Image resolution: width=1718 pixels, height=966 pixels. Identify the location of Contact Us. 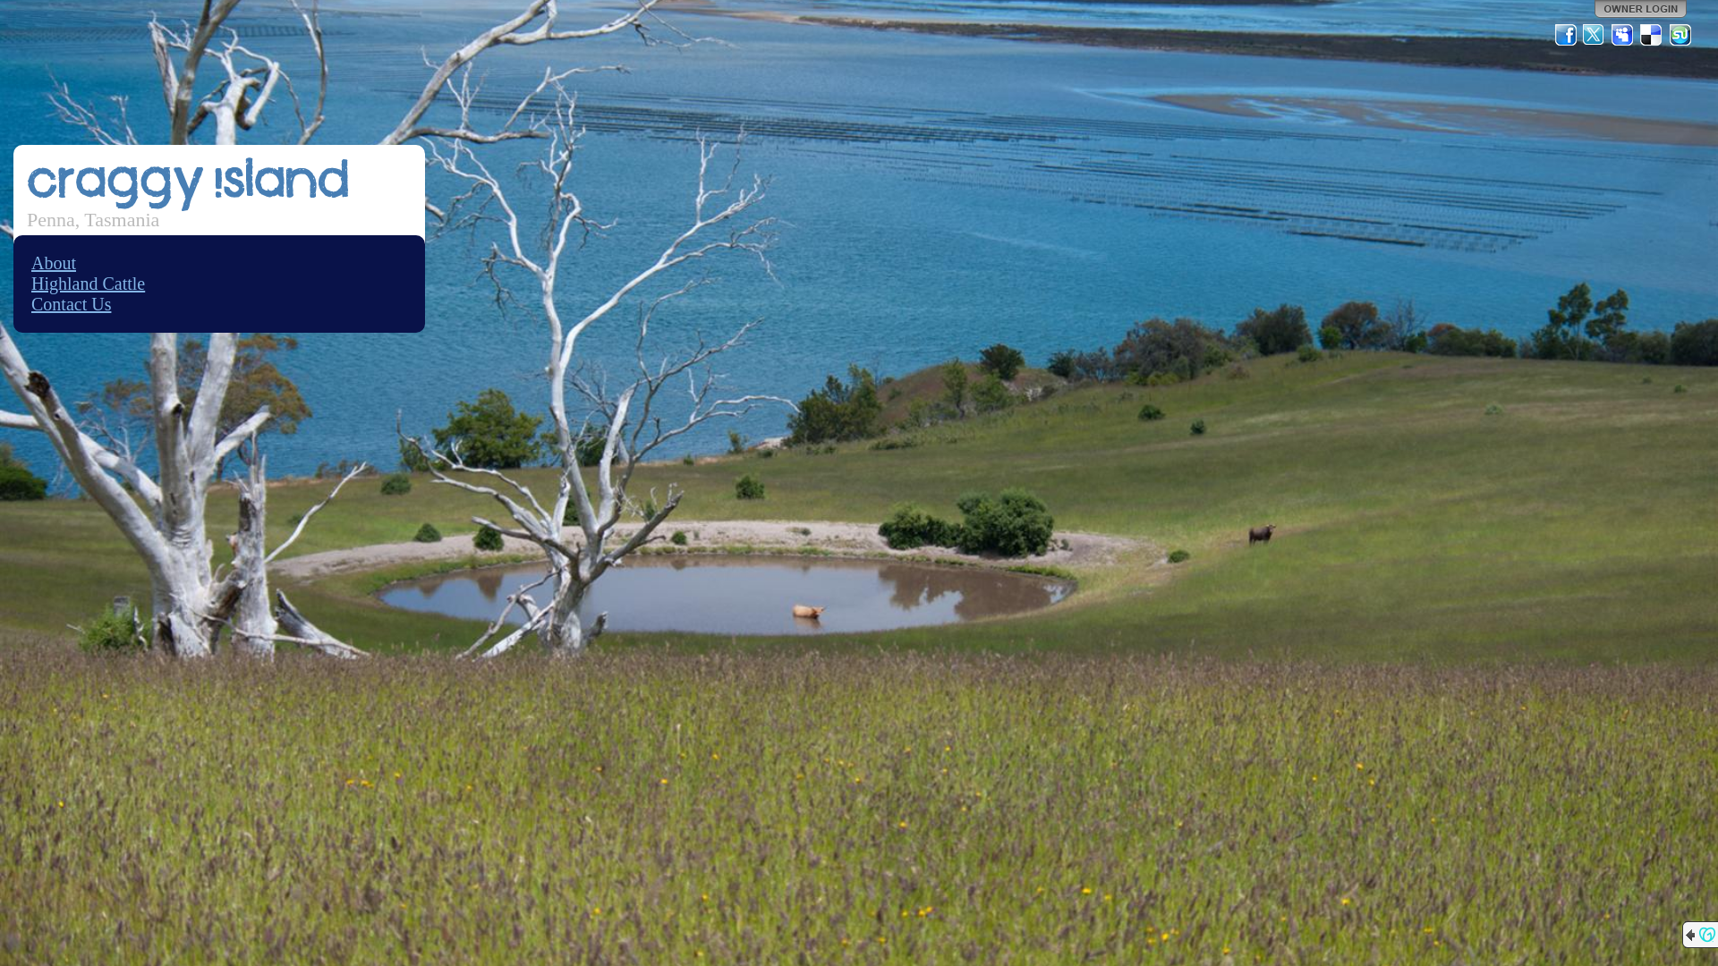
(72, 304).